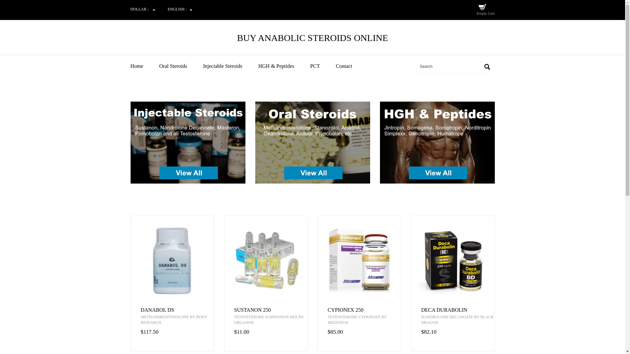 Image resolution: width=630 pixels, height=354 pixels. What do you see at coordinates (486, 13) in the screenshot?
I see `Empty Cart` at bounding box center [486, 13].